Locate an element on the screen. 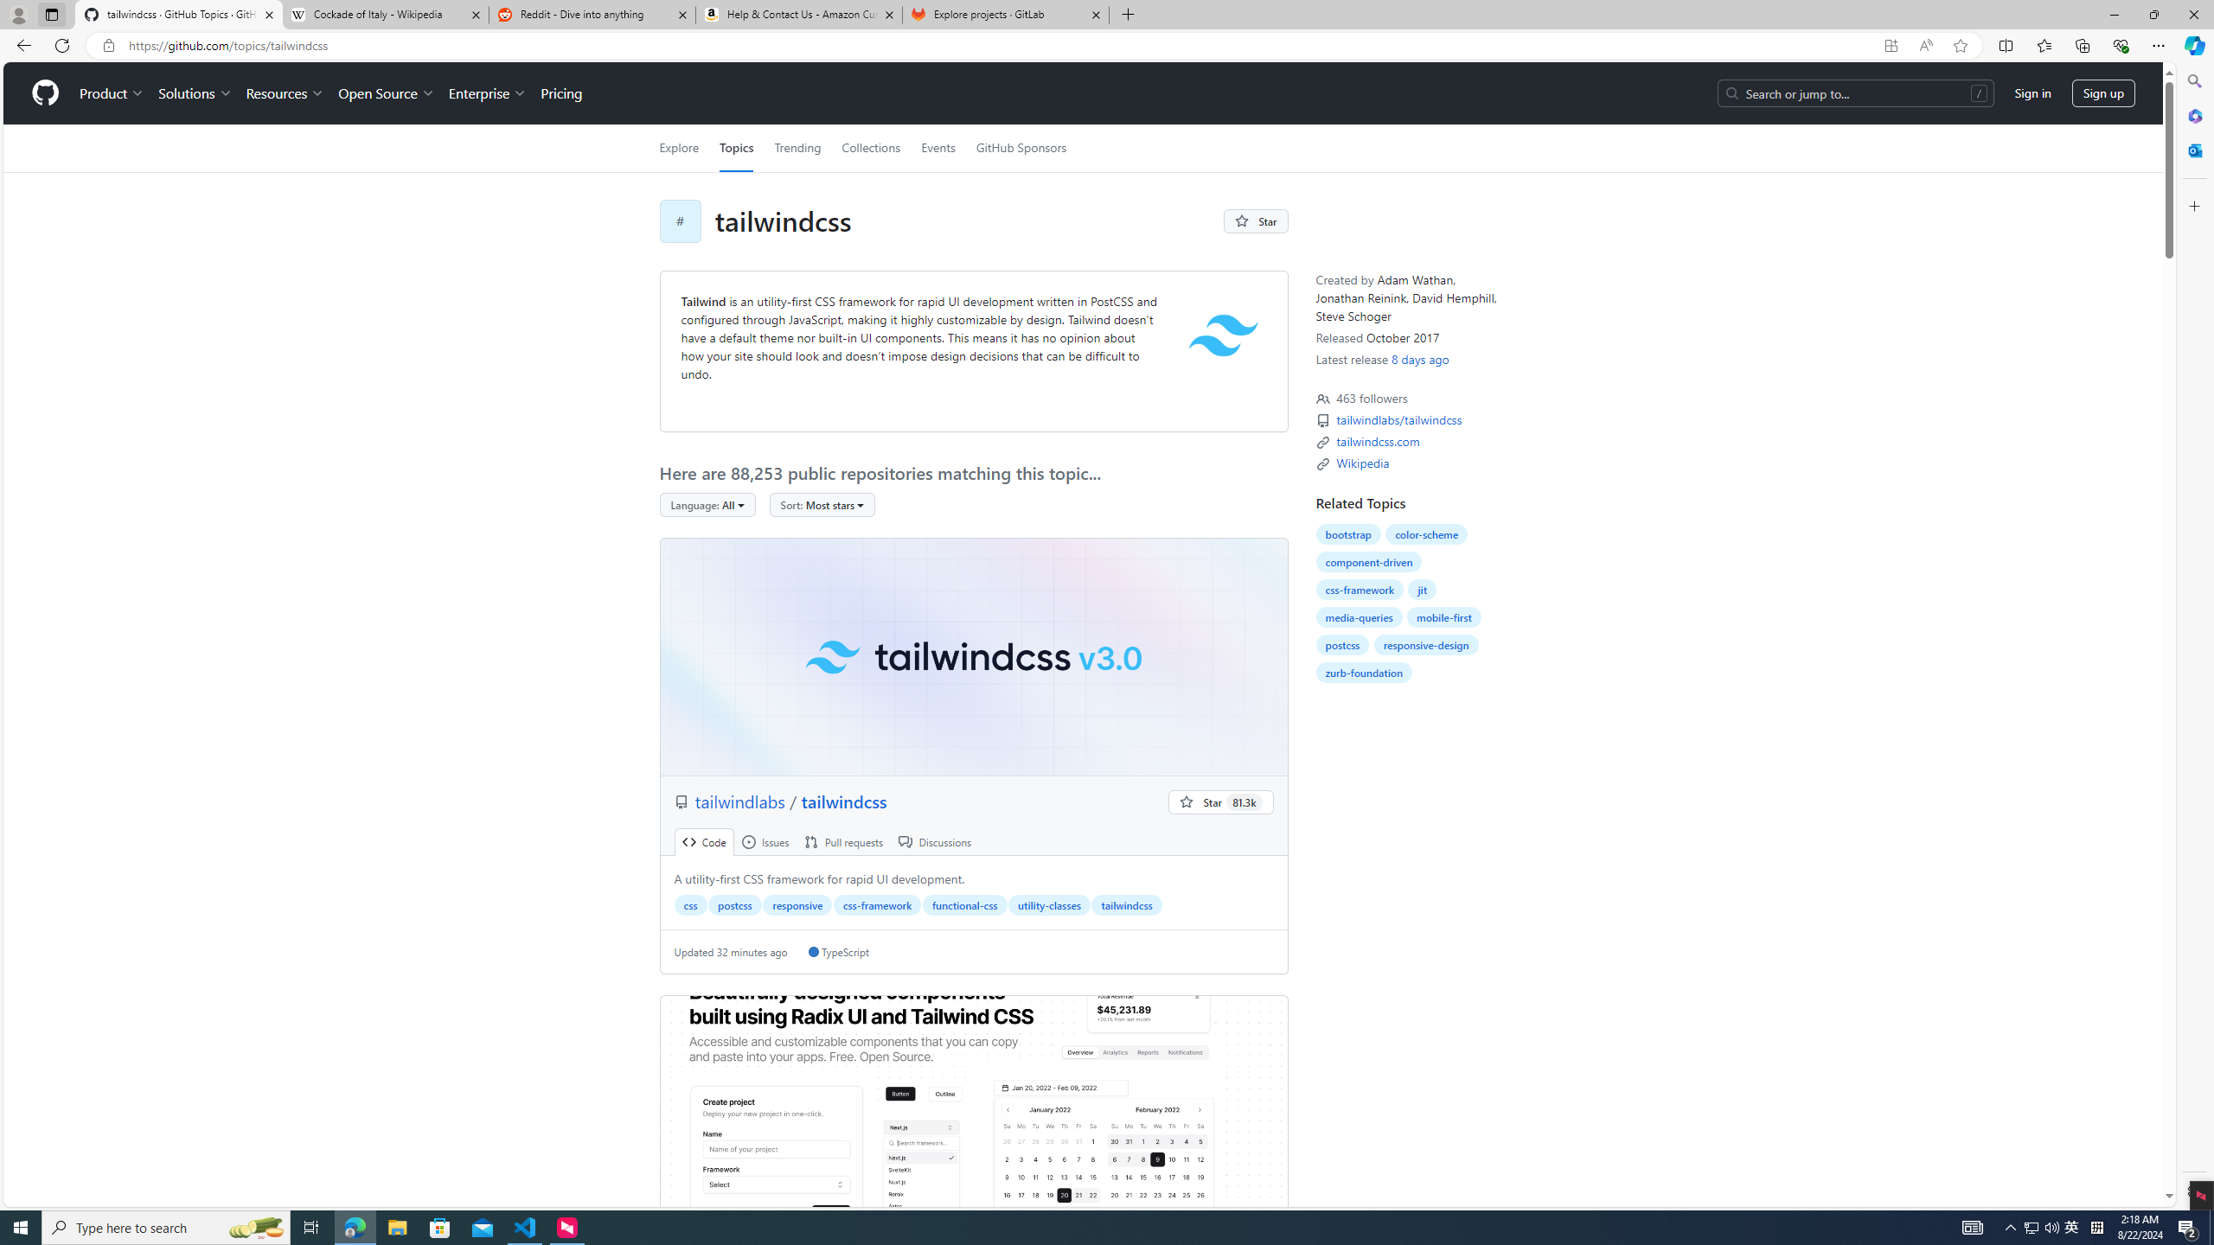  tailwindlabs/tailwindcss is located at coordinates (1400, 419).